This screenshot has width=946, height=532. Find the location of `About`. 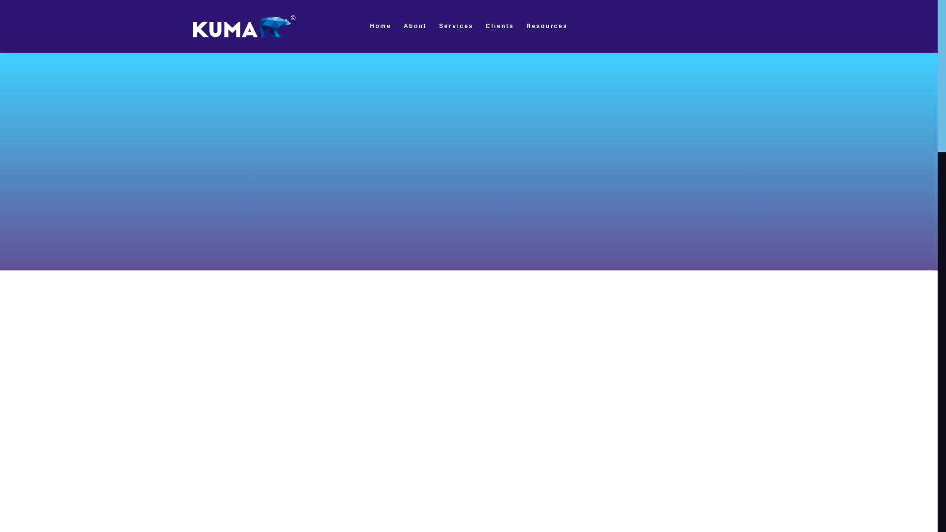

About is located at coordinates (469, 26).